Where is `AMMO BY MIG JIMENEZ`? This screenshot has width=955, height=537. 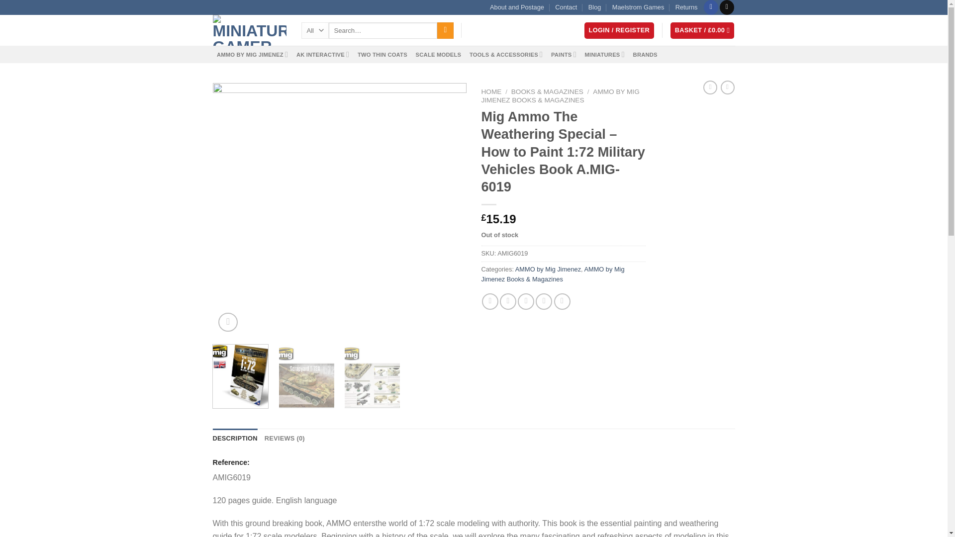 AMMO BY MIG JIMENEZ is located at coordinates (253, 55).